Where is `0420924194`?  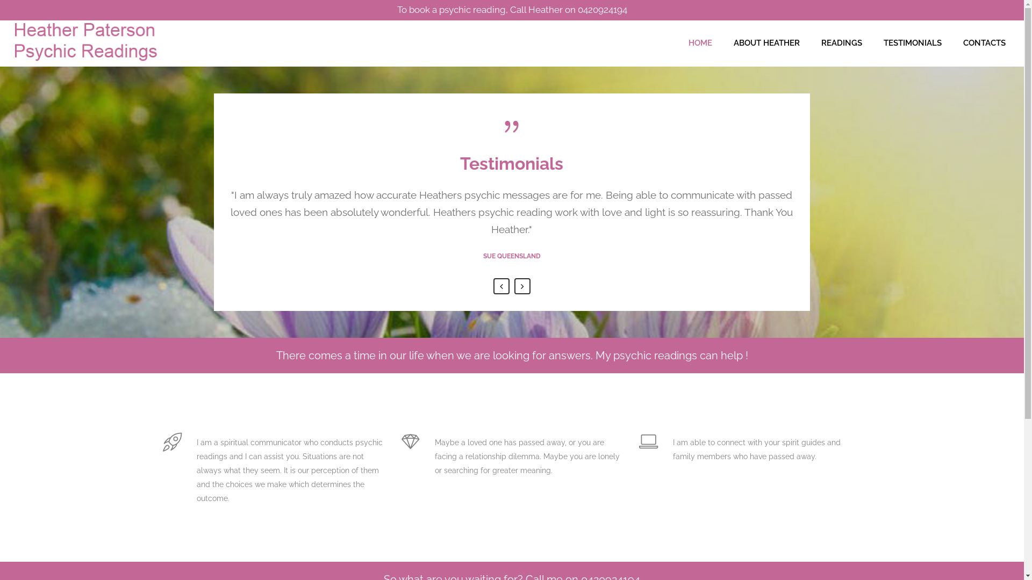
0420924194 is located at coordinates (602, 10).